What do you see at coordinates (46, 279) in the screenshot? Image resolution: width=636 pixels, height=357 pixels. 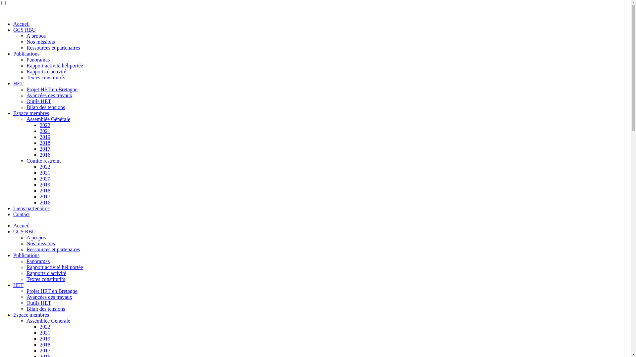 I see `Textes constitutifs` at bounding box center [46, 279].